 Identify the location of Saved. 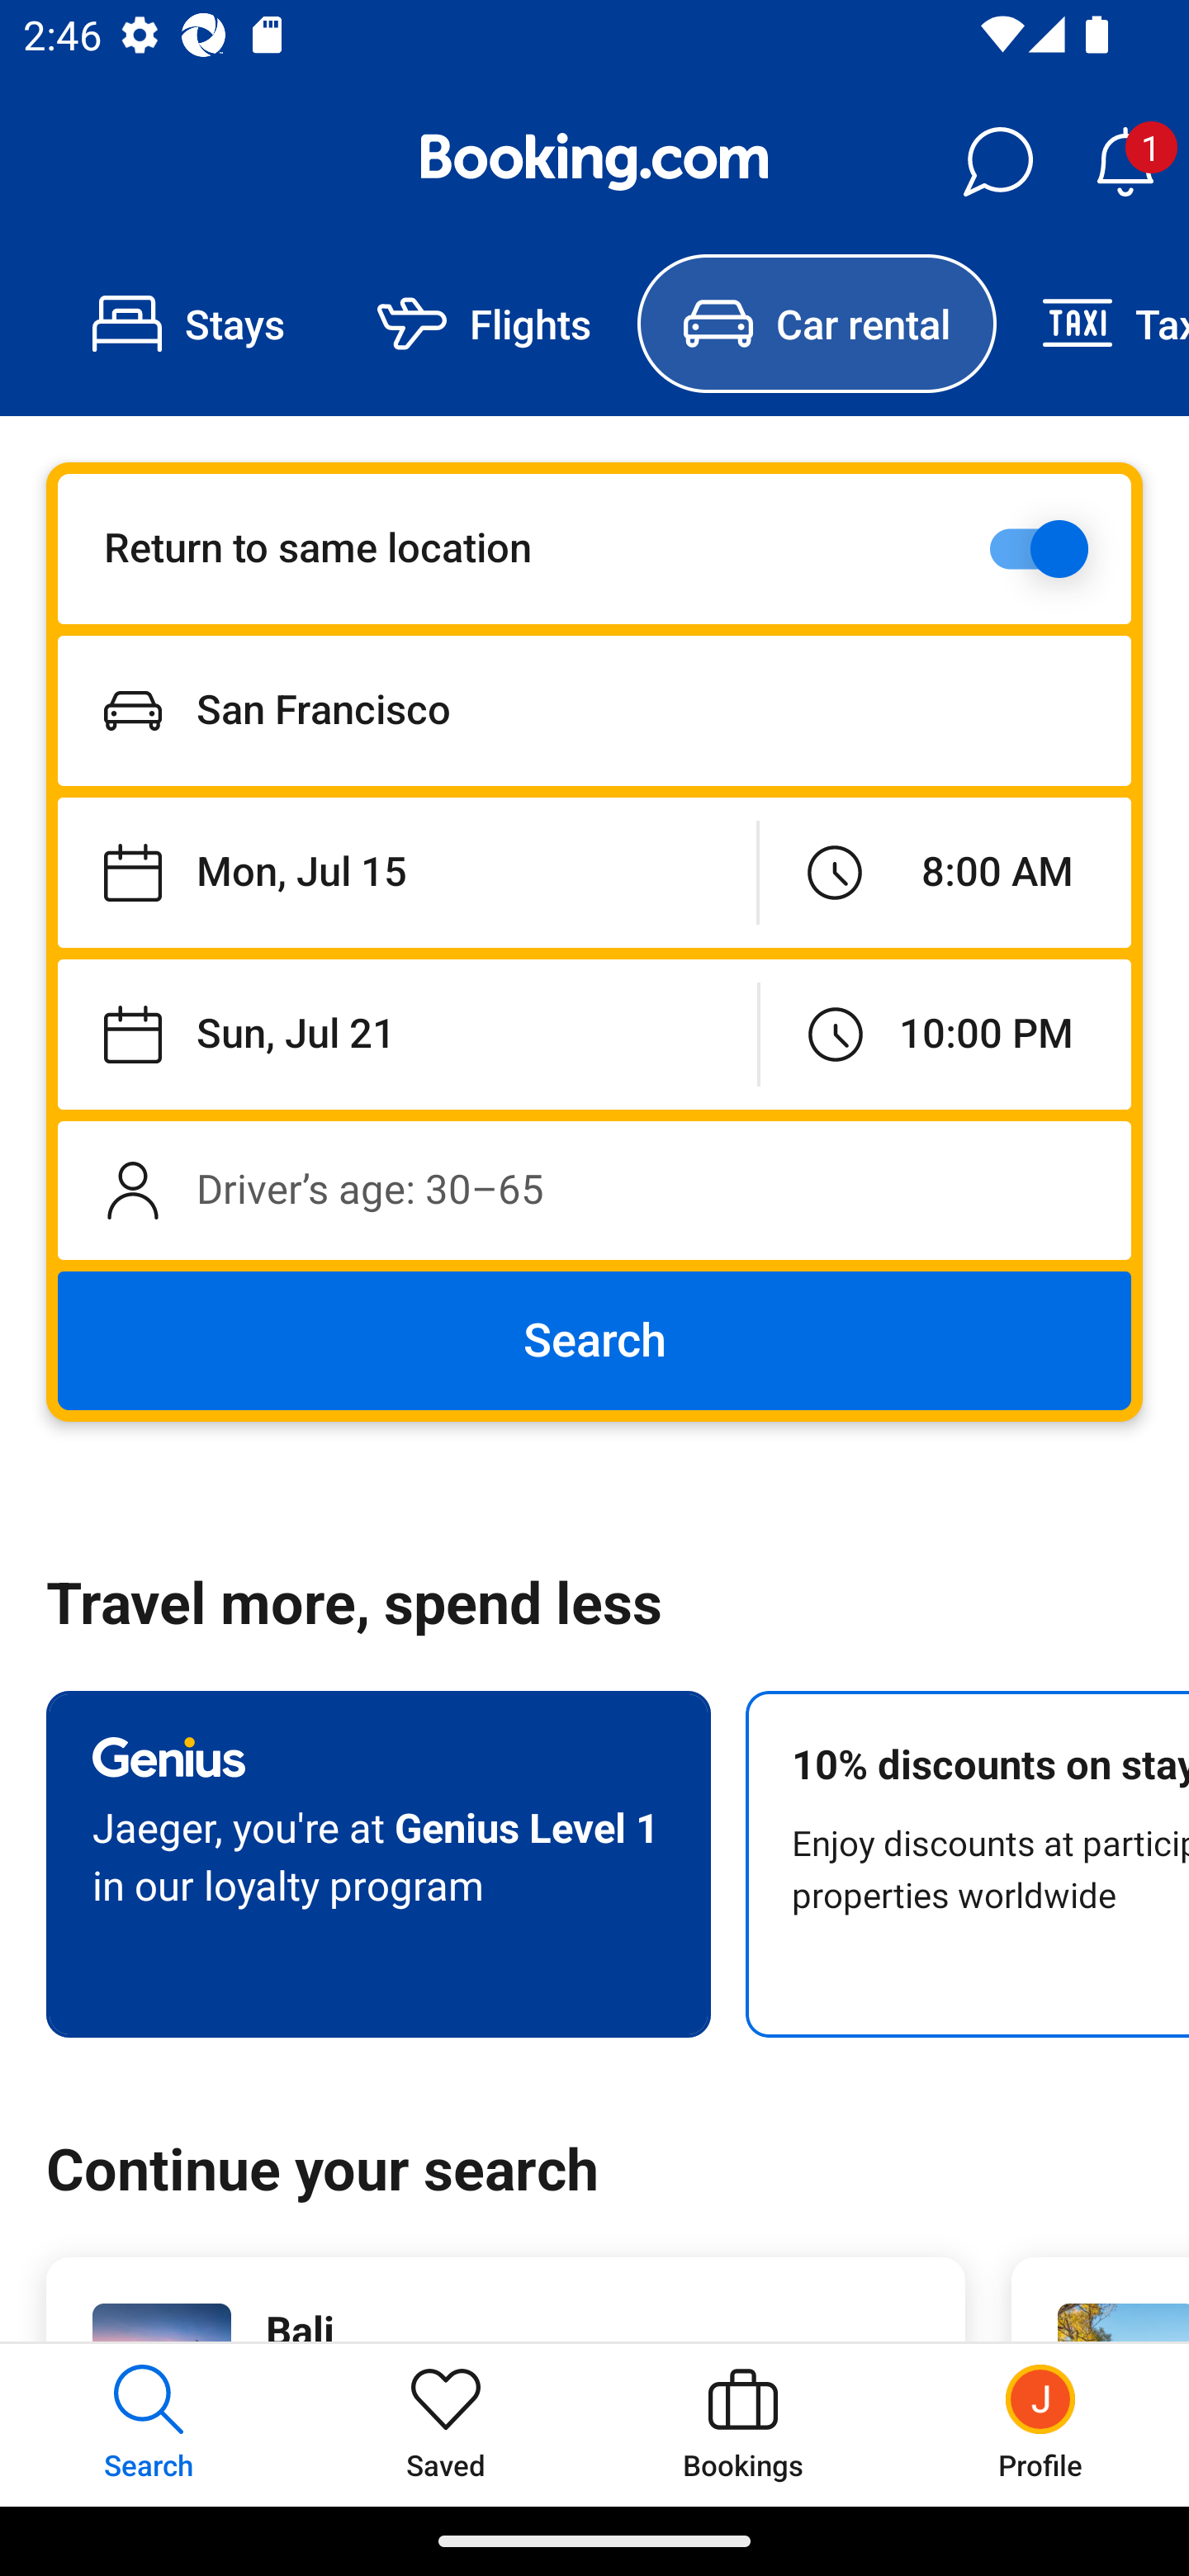
(446, 2424).